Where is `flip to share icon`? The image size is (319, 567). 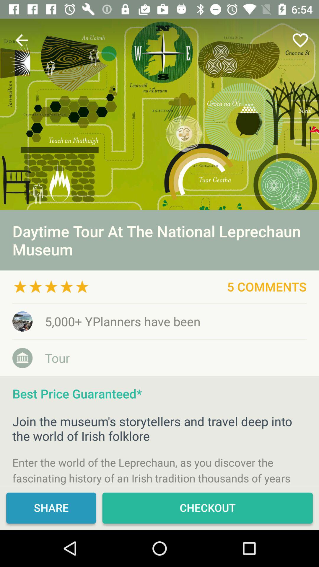 flip to share icon is located at coordinates (51, 508).